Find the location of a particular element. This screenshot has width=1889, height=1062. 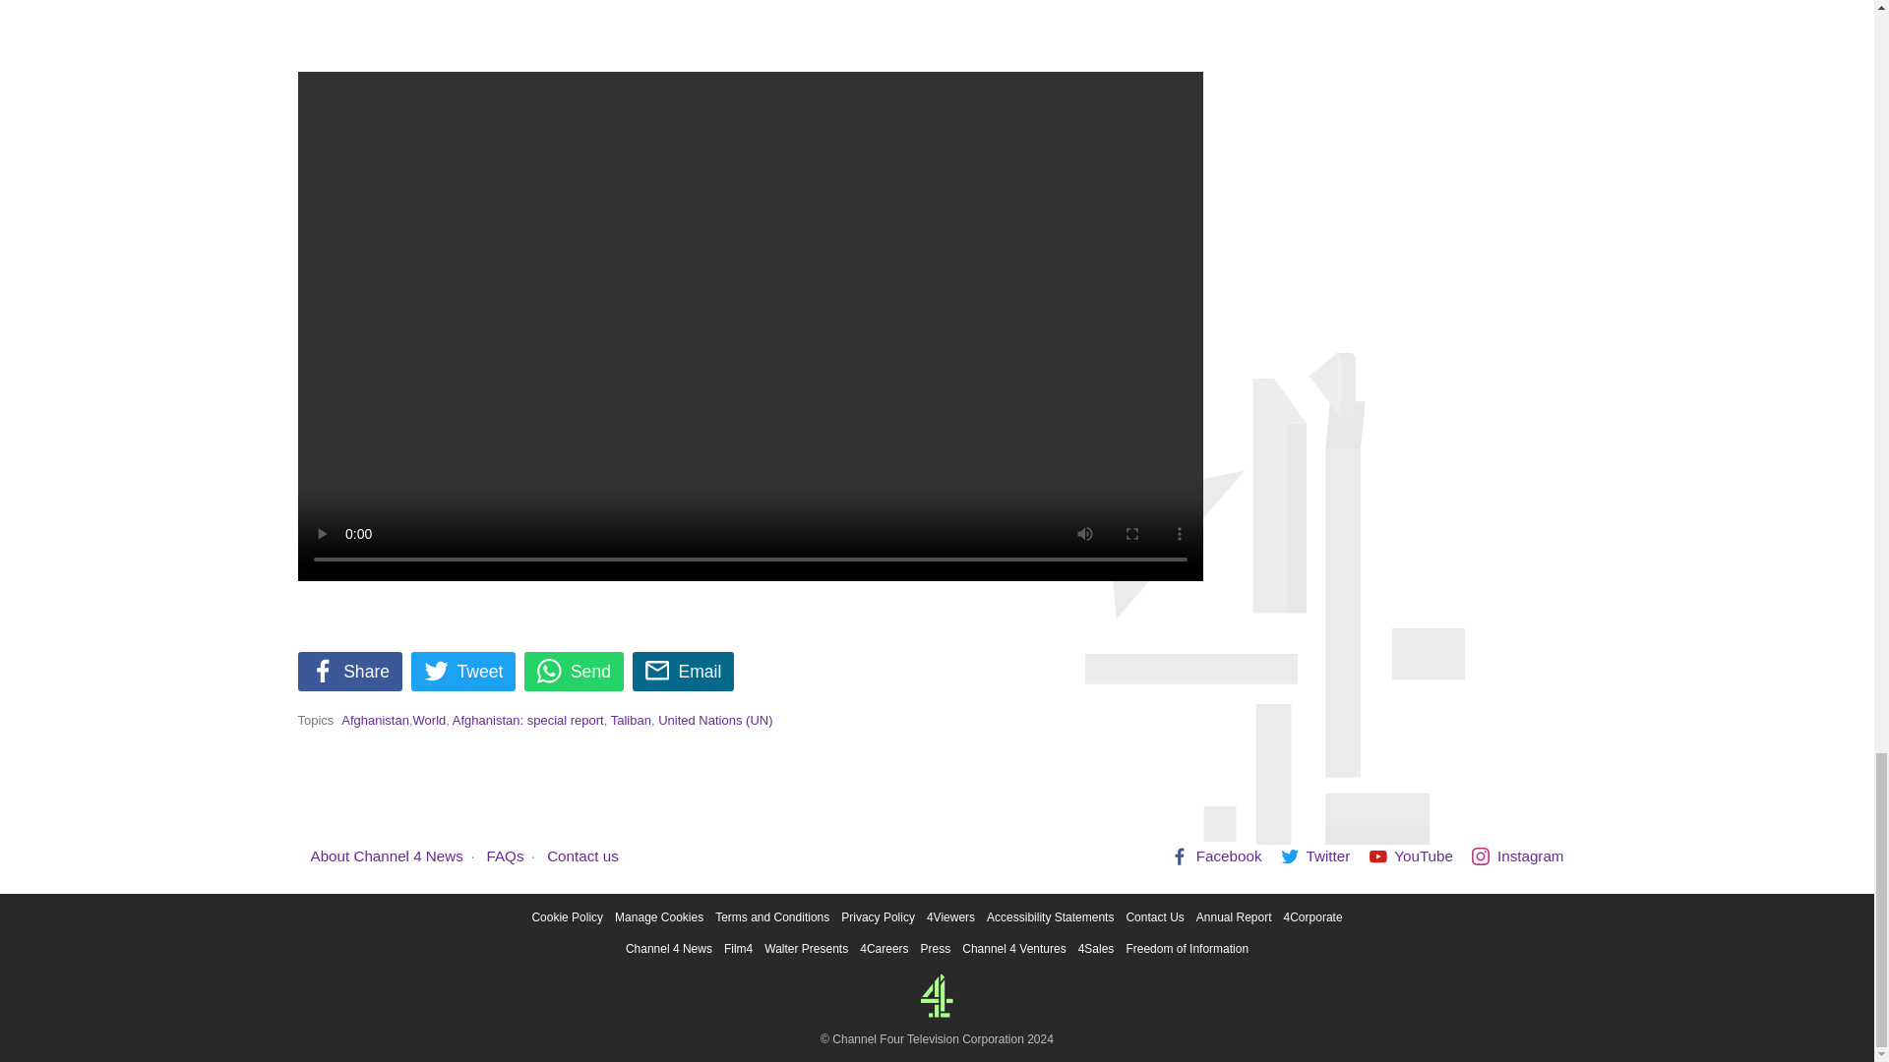

Tweet is located at coordinates (463, 672).